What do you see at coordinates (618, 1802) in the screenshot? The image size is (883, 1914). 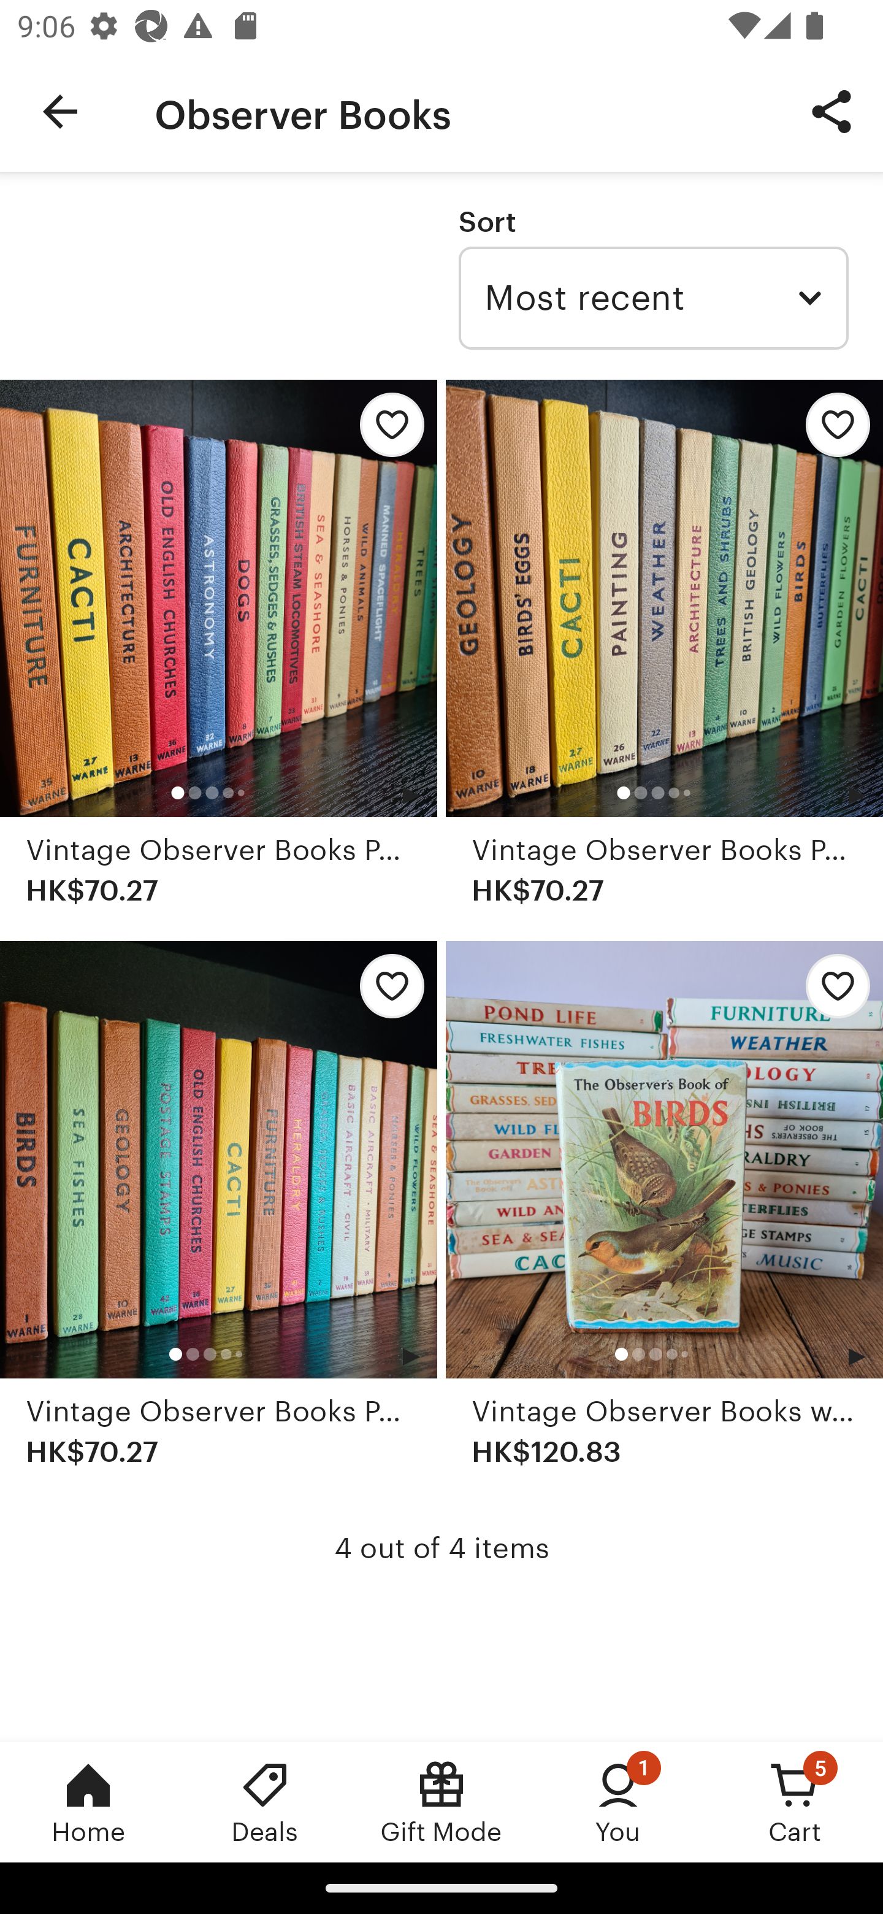 I see `You, 1 new notification You` at bounding box center [618, 1802].